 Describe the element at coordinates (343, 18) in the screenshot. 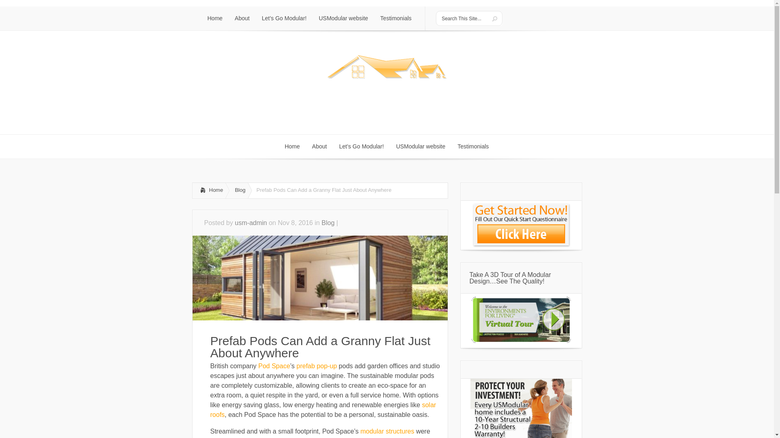

I see `USModular website` at that location.